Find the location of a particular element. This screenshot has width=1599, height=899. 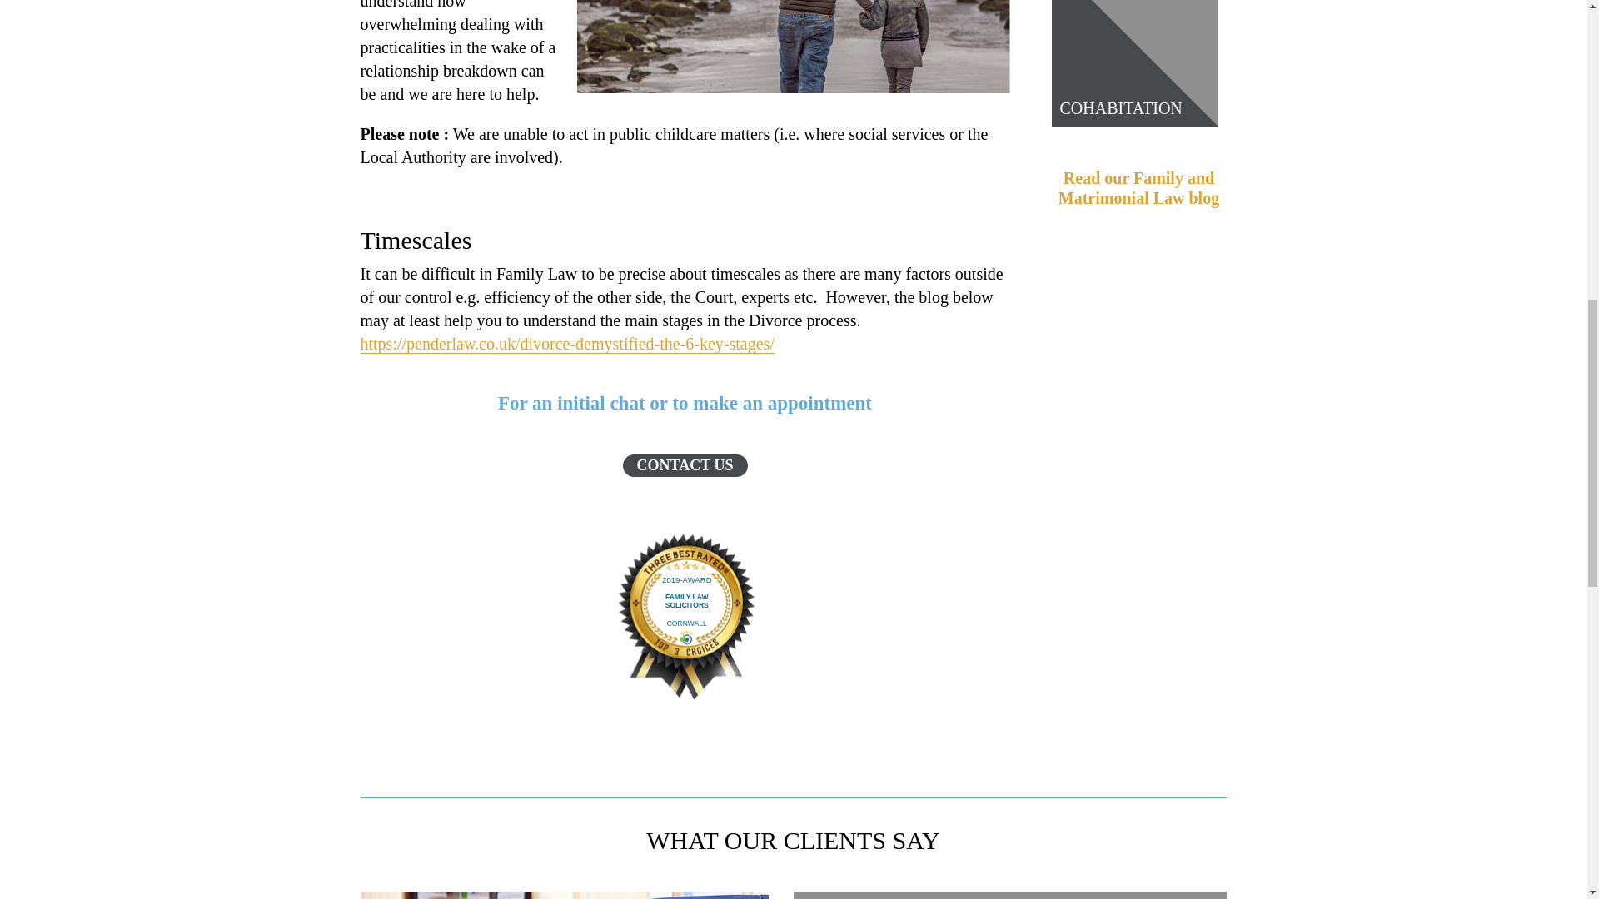

Family and Matrimonial is located at coordinates (792, 47).